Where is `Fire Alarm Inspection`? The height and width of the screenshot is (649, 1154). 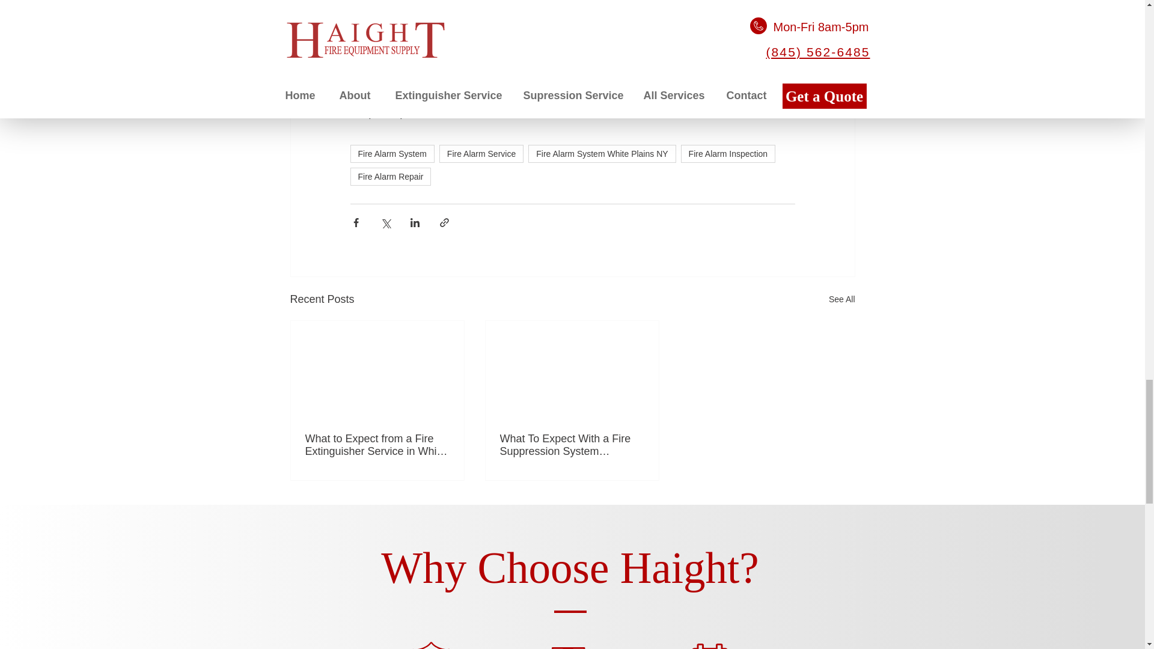 Fire Alarm Inspection is located at coordinates (728, 154).